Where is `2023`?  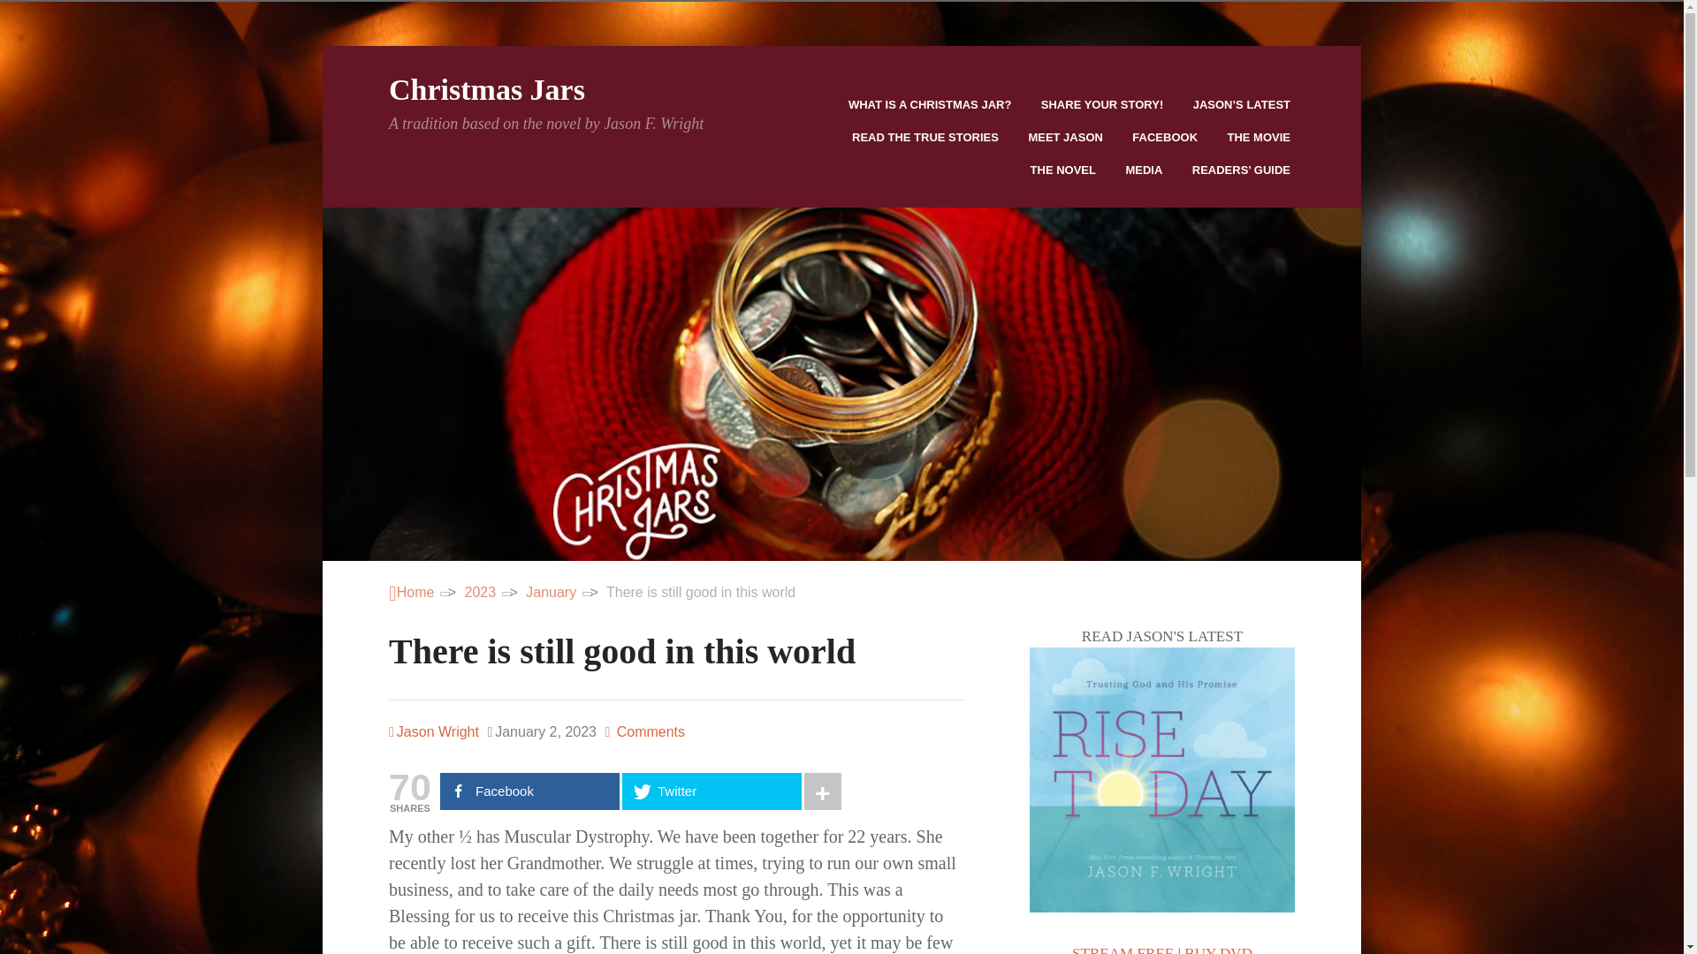
2023 is located at coordinates (481, 592).